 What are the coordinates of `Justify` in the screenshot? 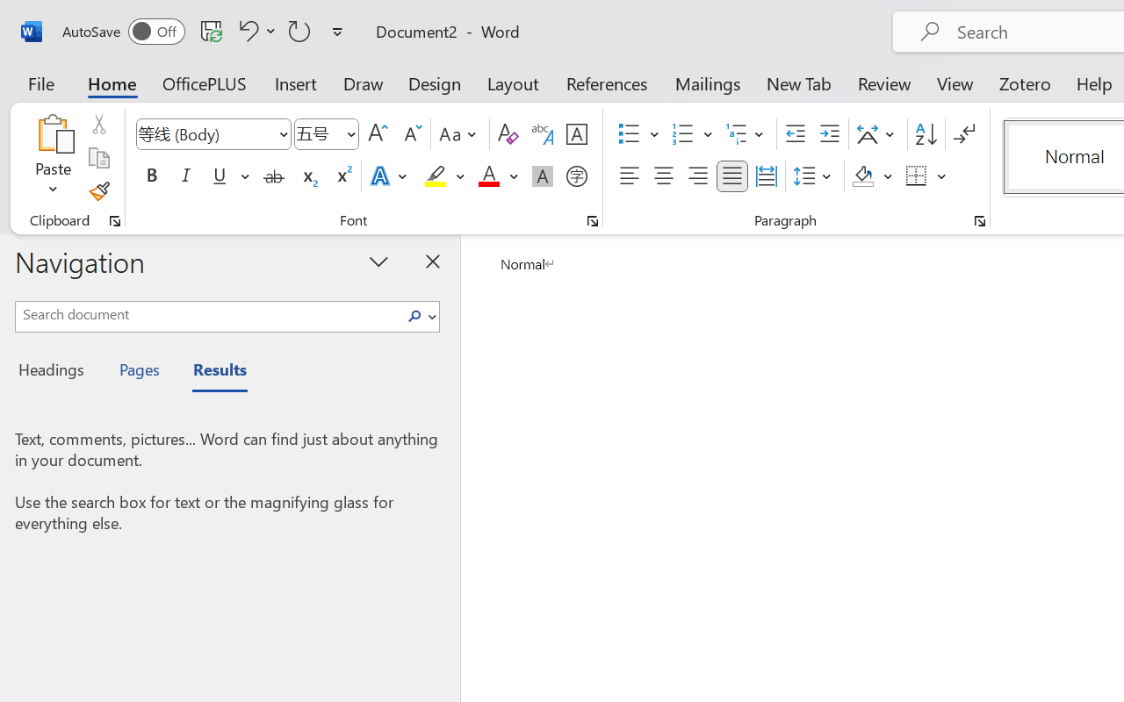 It's located at (732, 176).